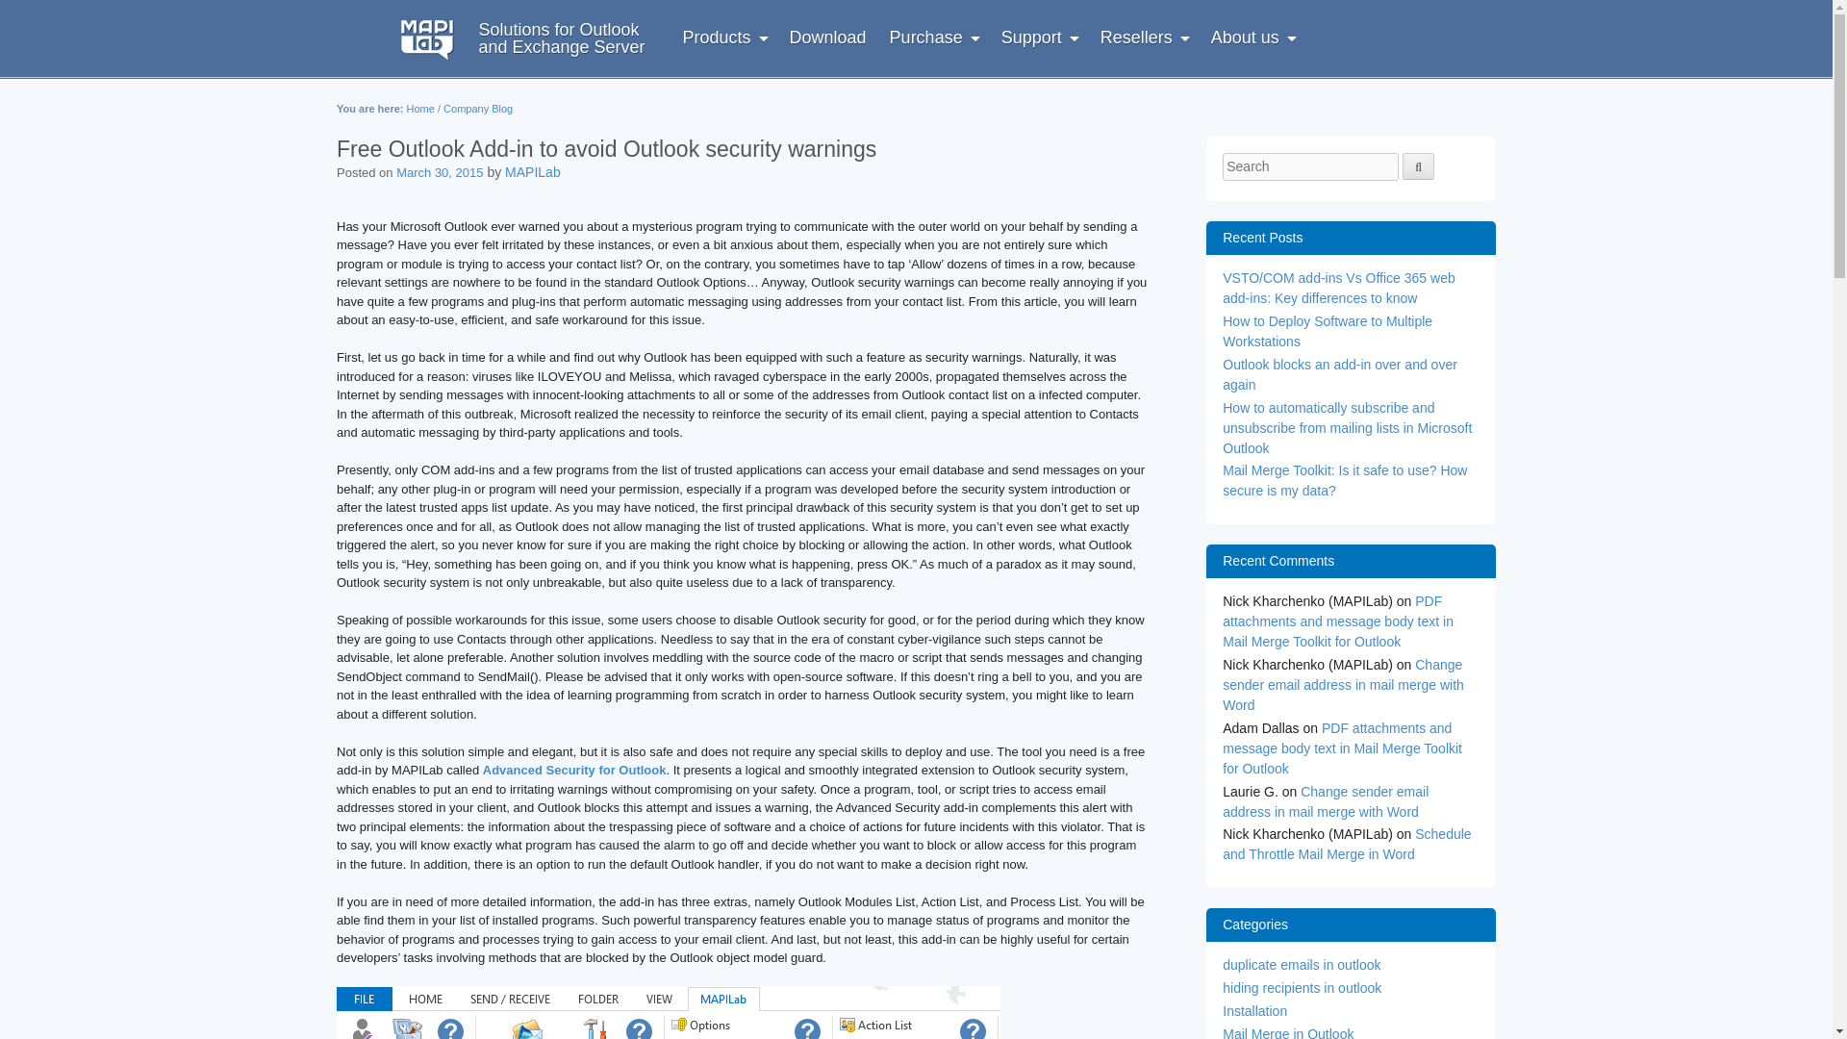  What do you see at coordinates (1039, 37) in the screenshot?
I see `About us` at bounding box center [1039, 37].